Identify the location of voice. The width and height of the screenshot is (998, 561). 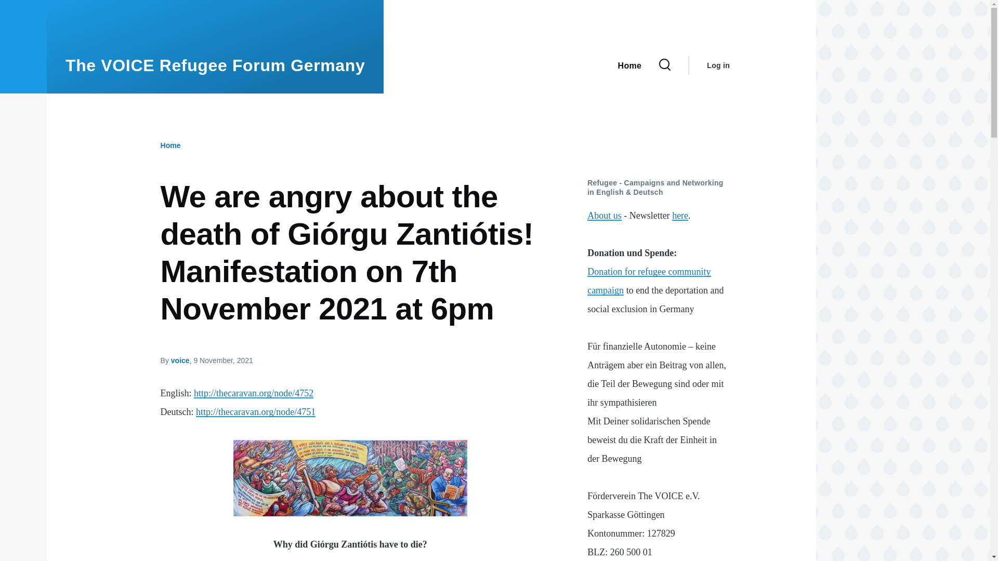
(180, 360).